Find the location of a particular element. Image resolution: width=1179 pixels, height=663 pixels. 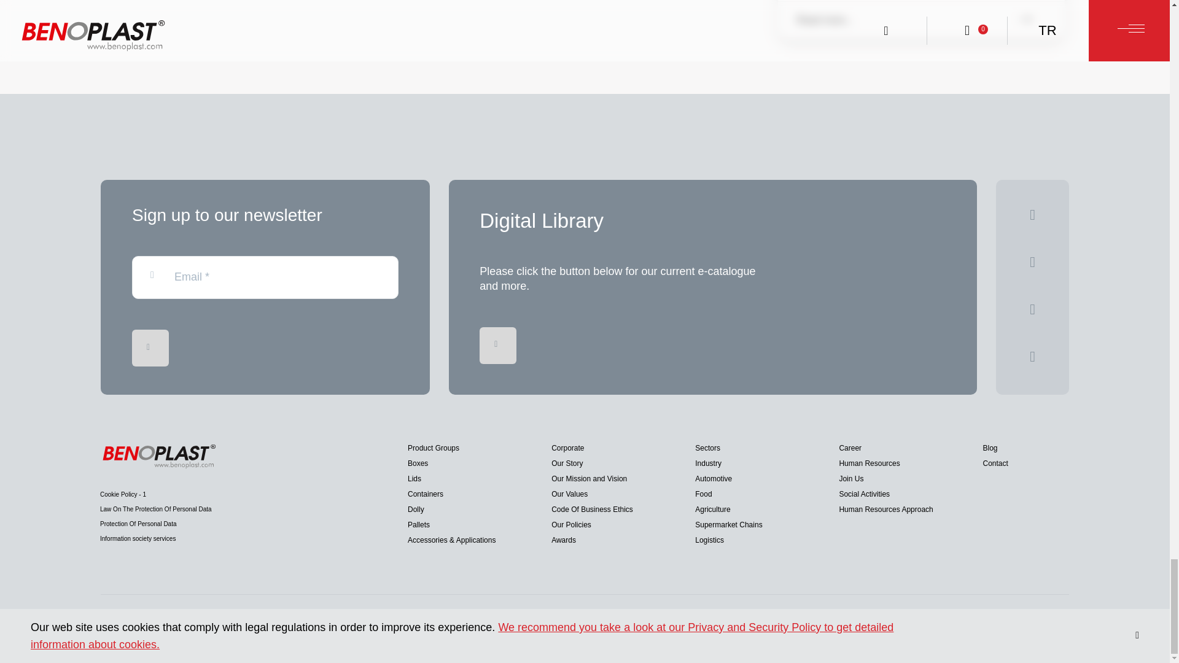

Fikirmod is located at coordinates (1045, 629).